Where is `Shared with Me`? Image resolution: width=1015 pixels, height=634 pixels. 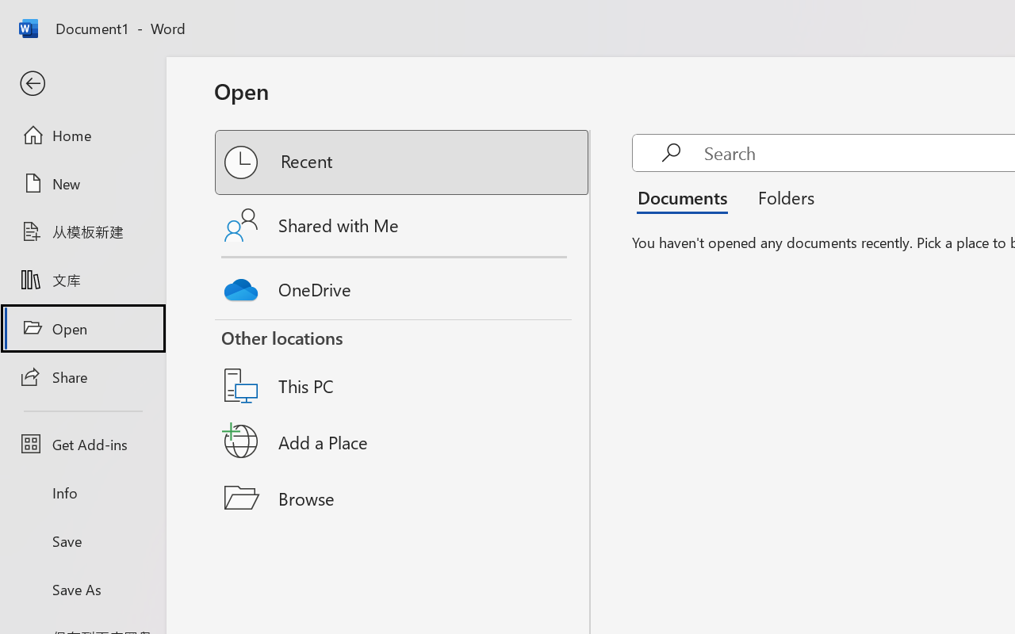 Shared with Me is located at coordinates (403, 225).